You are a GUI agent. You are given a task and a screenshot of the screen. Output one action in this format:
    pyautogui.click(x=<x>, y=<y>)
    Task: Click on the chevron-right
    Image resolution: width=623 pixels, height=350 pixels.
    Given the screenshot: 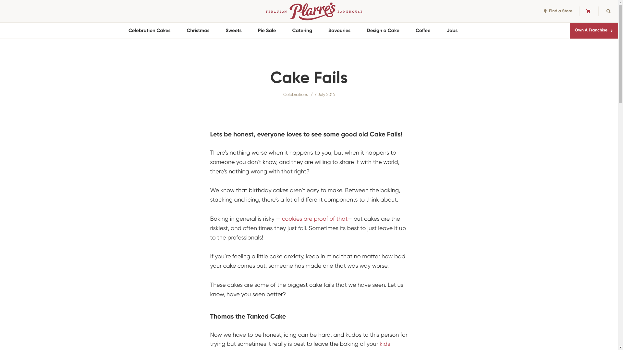 What is the action you would take?
    pyautogui.click(x=612, y=31)
    